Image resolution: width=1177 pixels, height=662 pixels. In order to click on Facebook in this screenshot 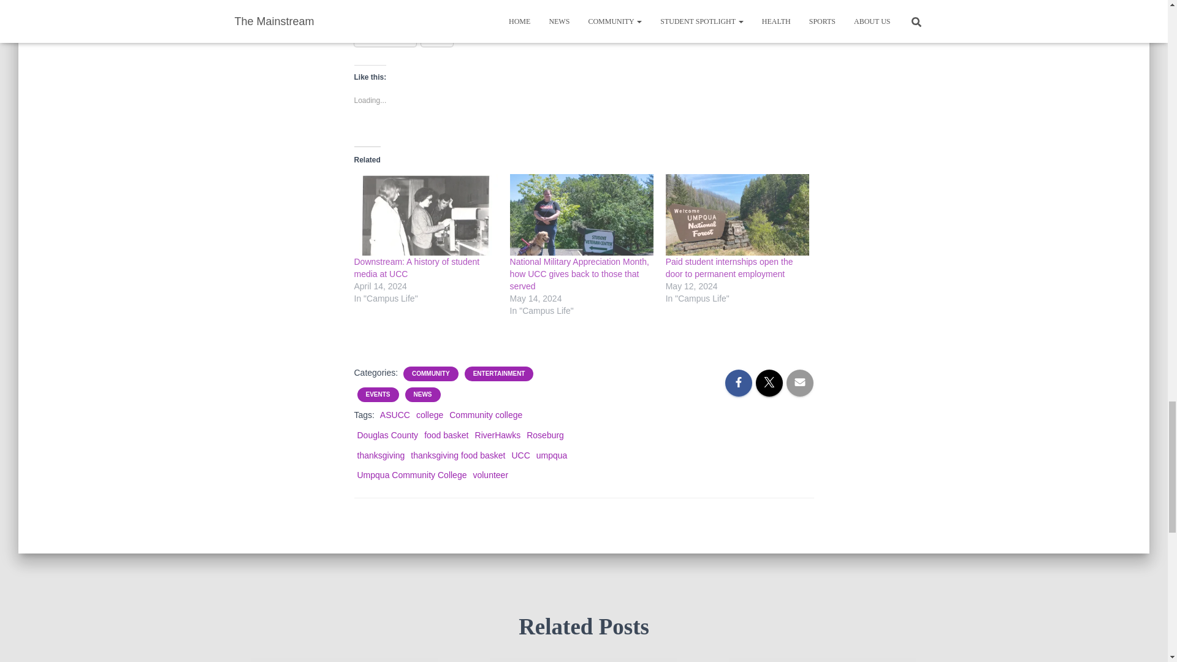, I will do `click(385, 37)`.